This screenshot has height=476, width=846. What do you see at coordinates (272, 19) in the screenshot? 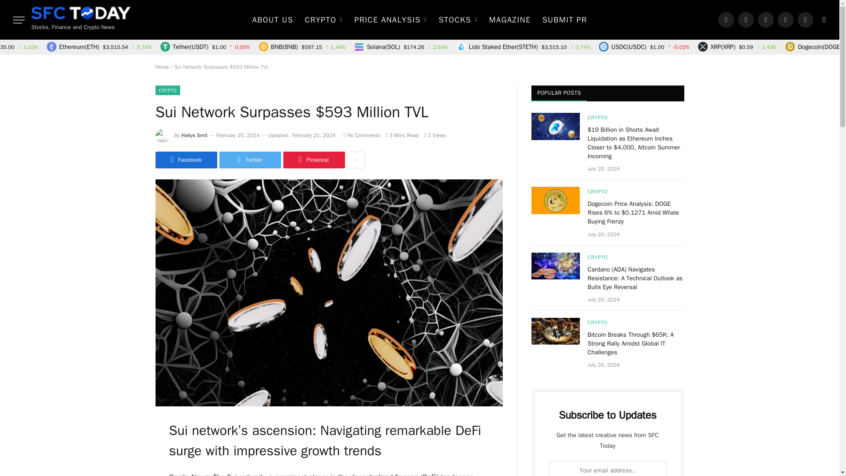
I see `ABOUT US` at bounding box center [272, 19].